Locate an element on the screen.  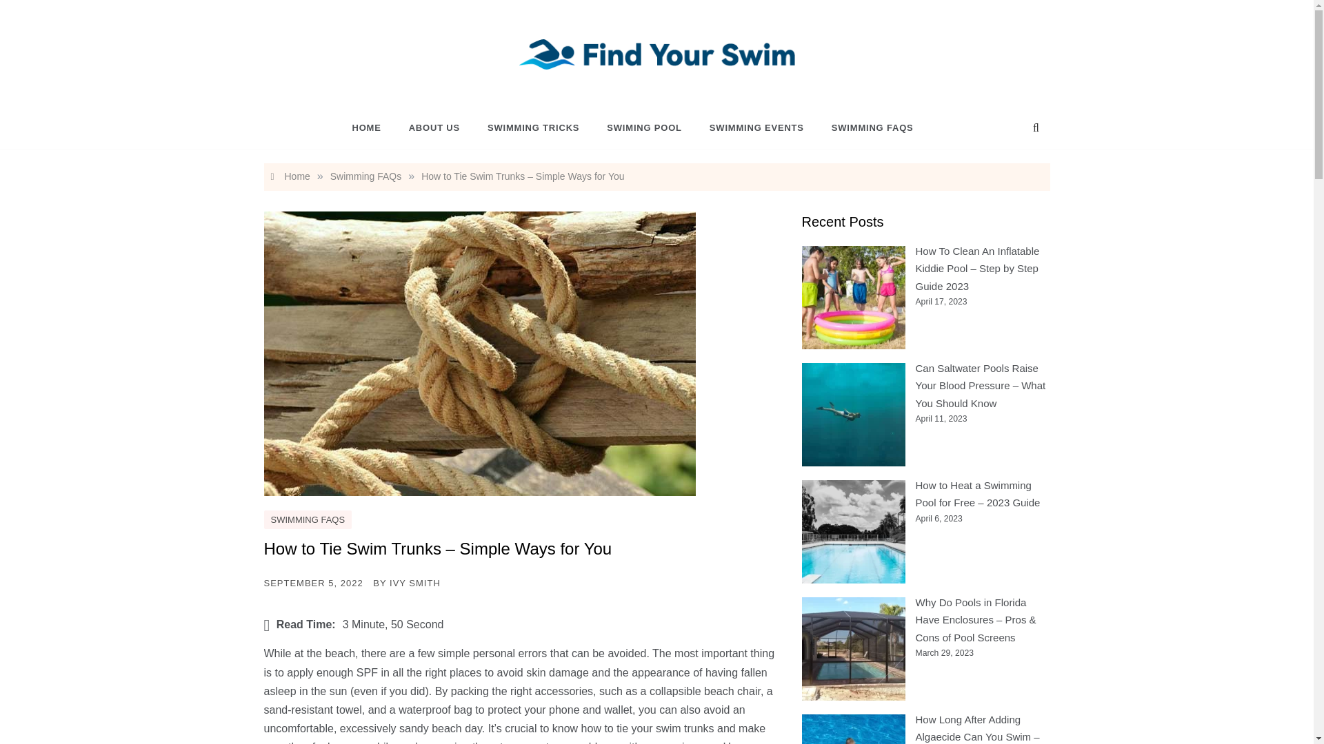
ABOUT US is located at coordinates (434, 128).